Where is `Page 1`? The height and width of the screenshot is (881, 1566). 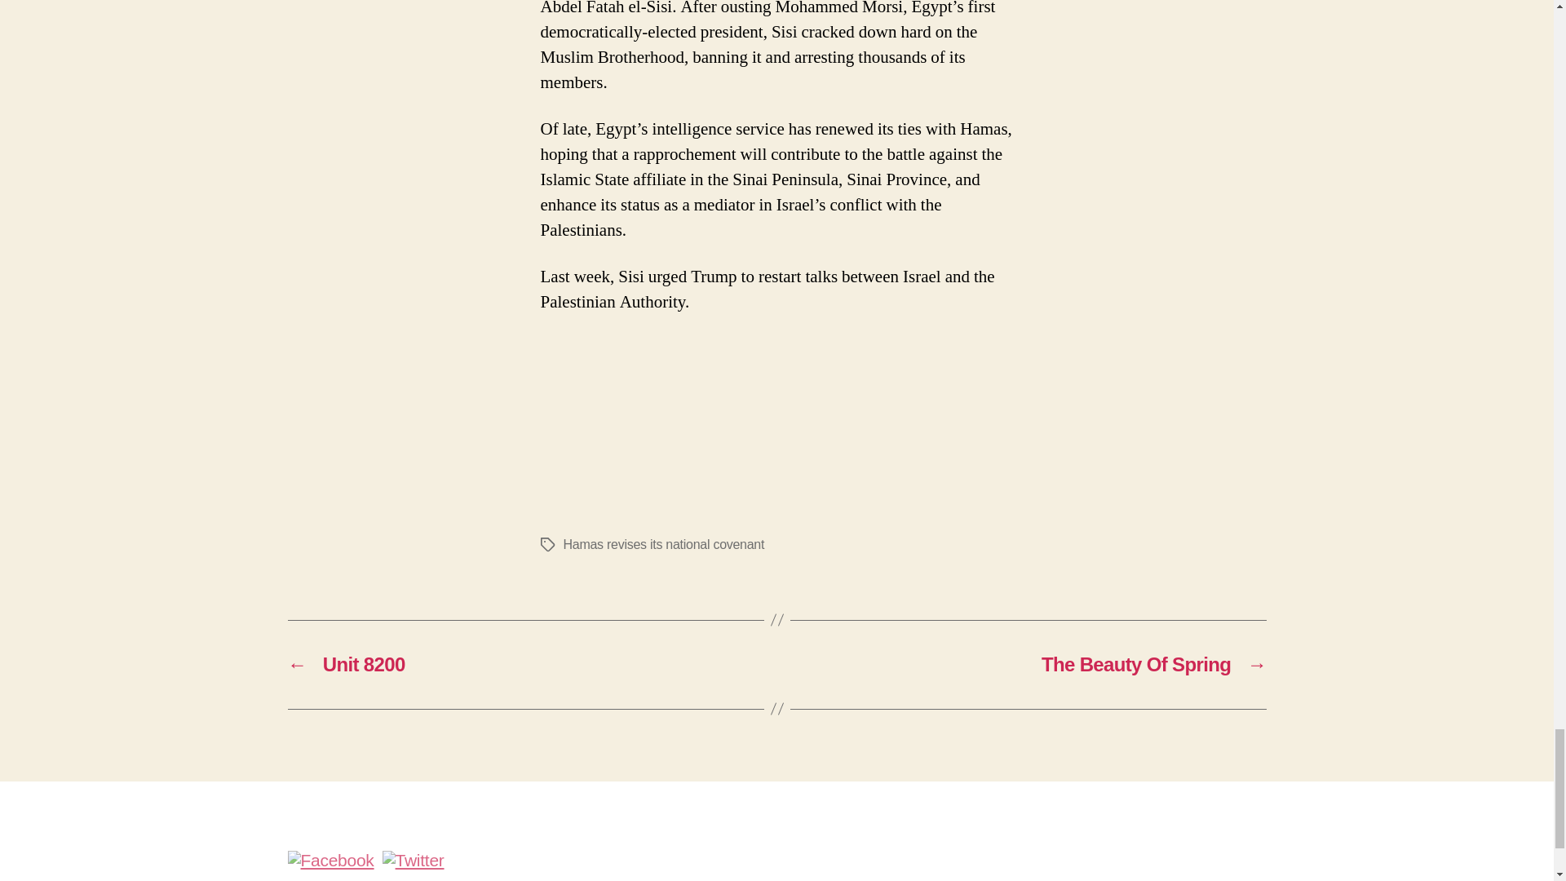 Page 1 is located at coordinates (776, 396).